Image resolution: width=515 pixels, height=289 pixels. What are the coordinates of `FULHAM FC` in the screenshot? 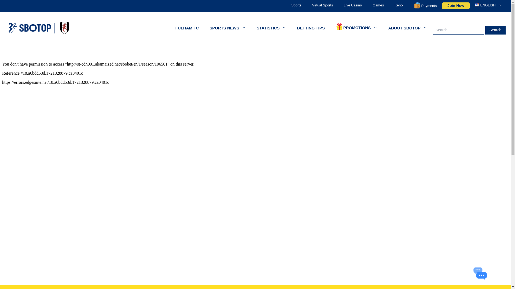 It's located at (187, 28).